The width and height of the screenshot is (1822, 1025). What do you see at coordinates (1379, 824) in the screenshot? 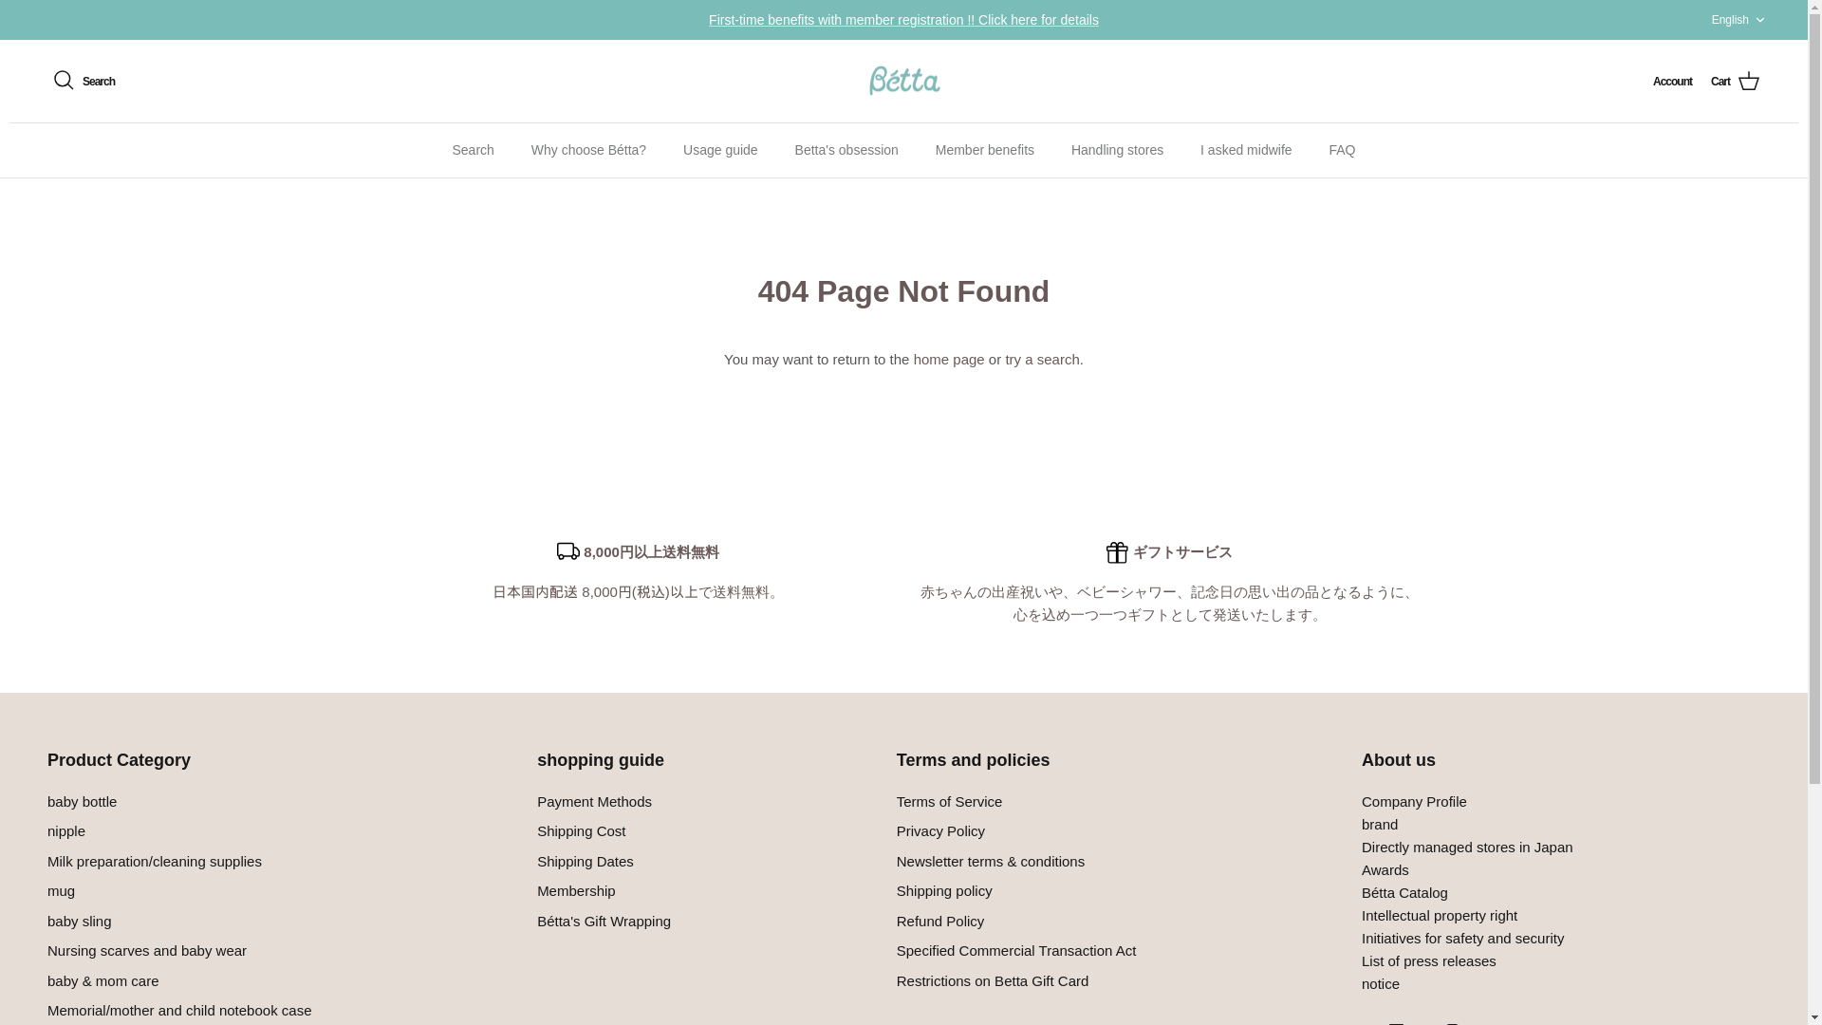
I see `About the brand` at bounding box center [1379, 824].